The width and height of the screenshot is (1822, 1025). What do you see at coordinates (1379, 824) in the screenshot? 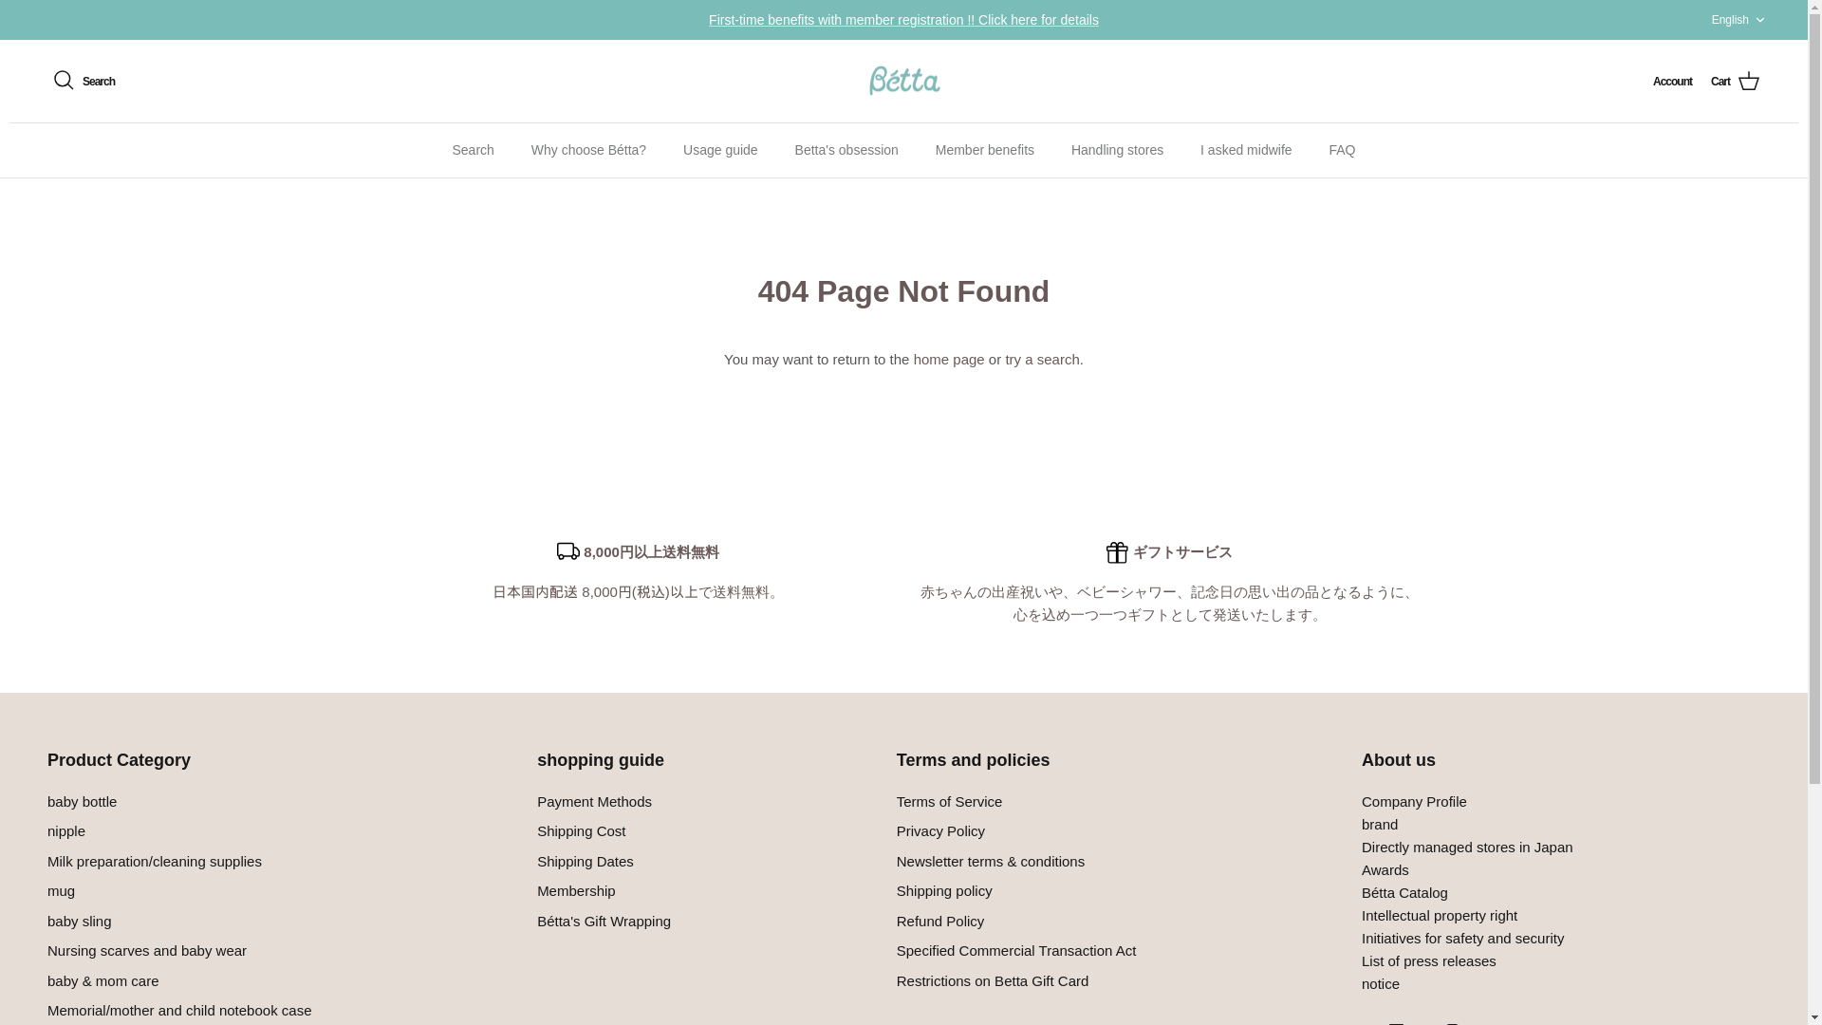
I see `About the brand` at bounding box center [1379, 824].